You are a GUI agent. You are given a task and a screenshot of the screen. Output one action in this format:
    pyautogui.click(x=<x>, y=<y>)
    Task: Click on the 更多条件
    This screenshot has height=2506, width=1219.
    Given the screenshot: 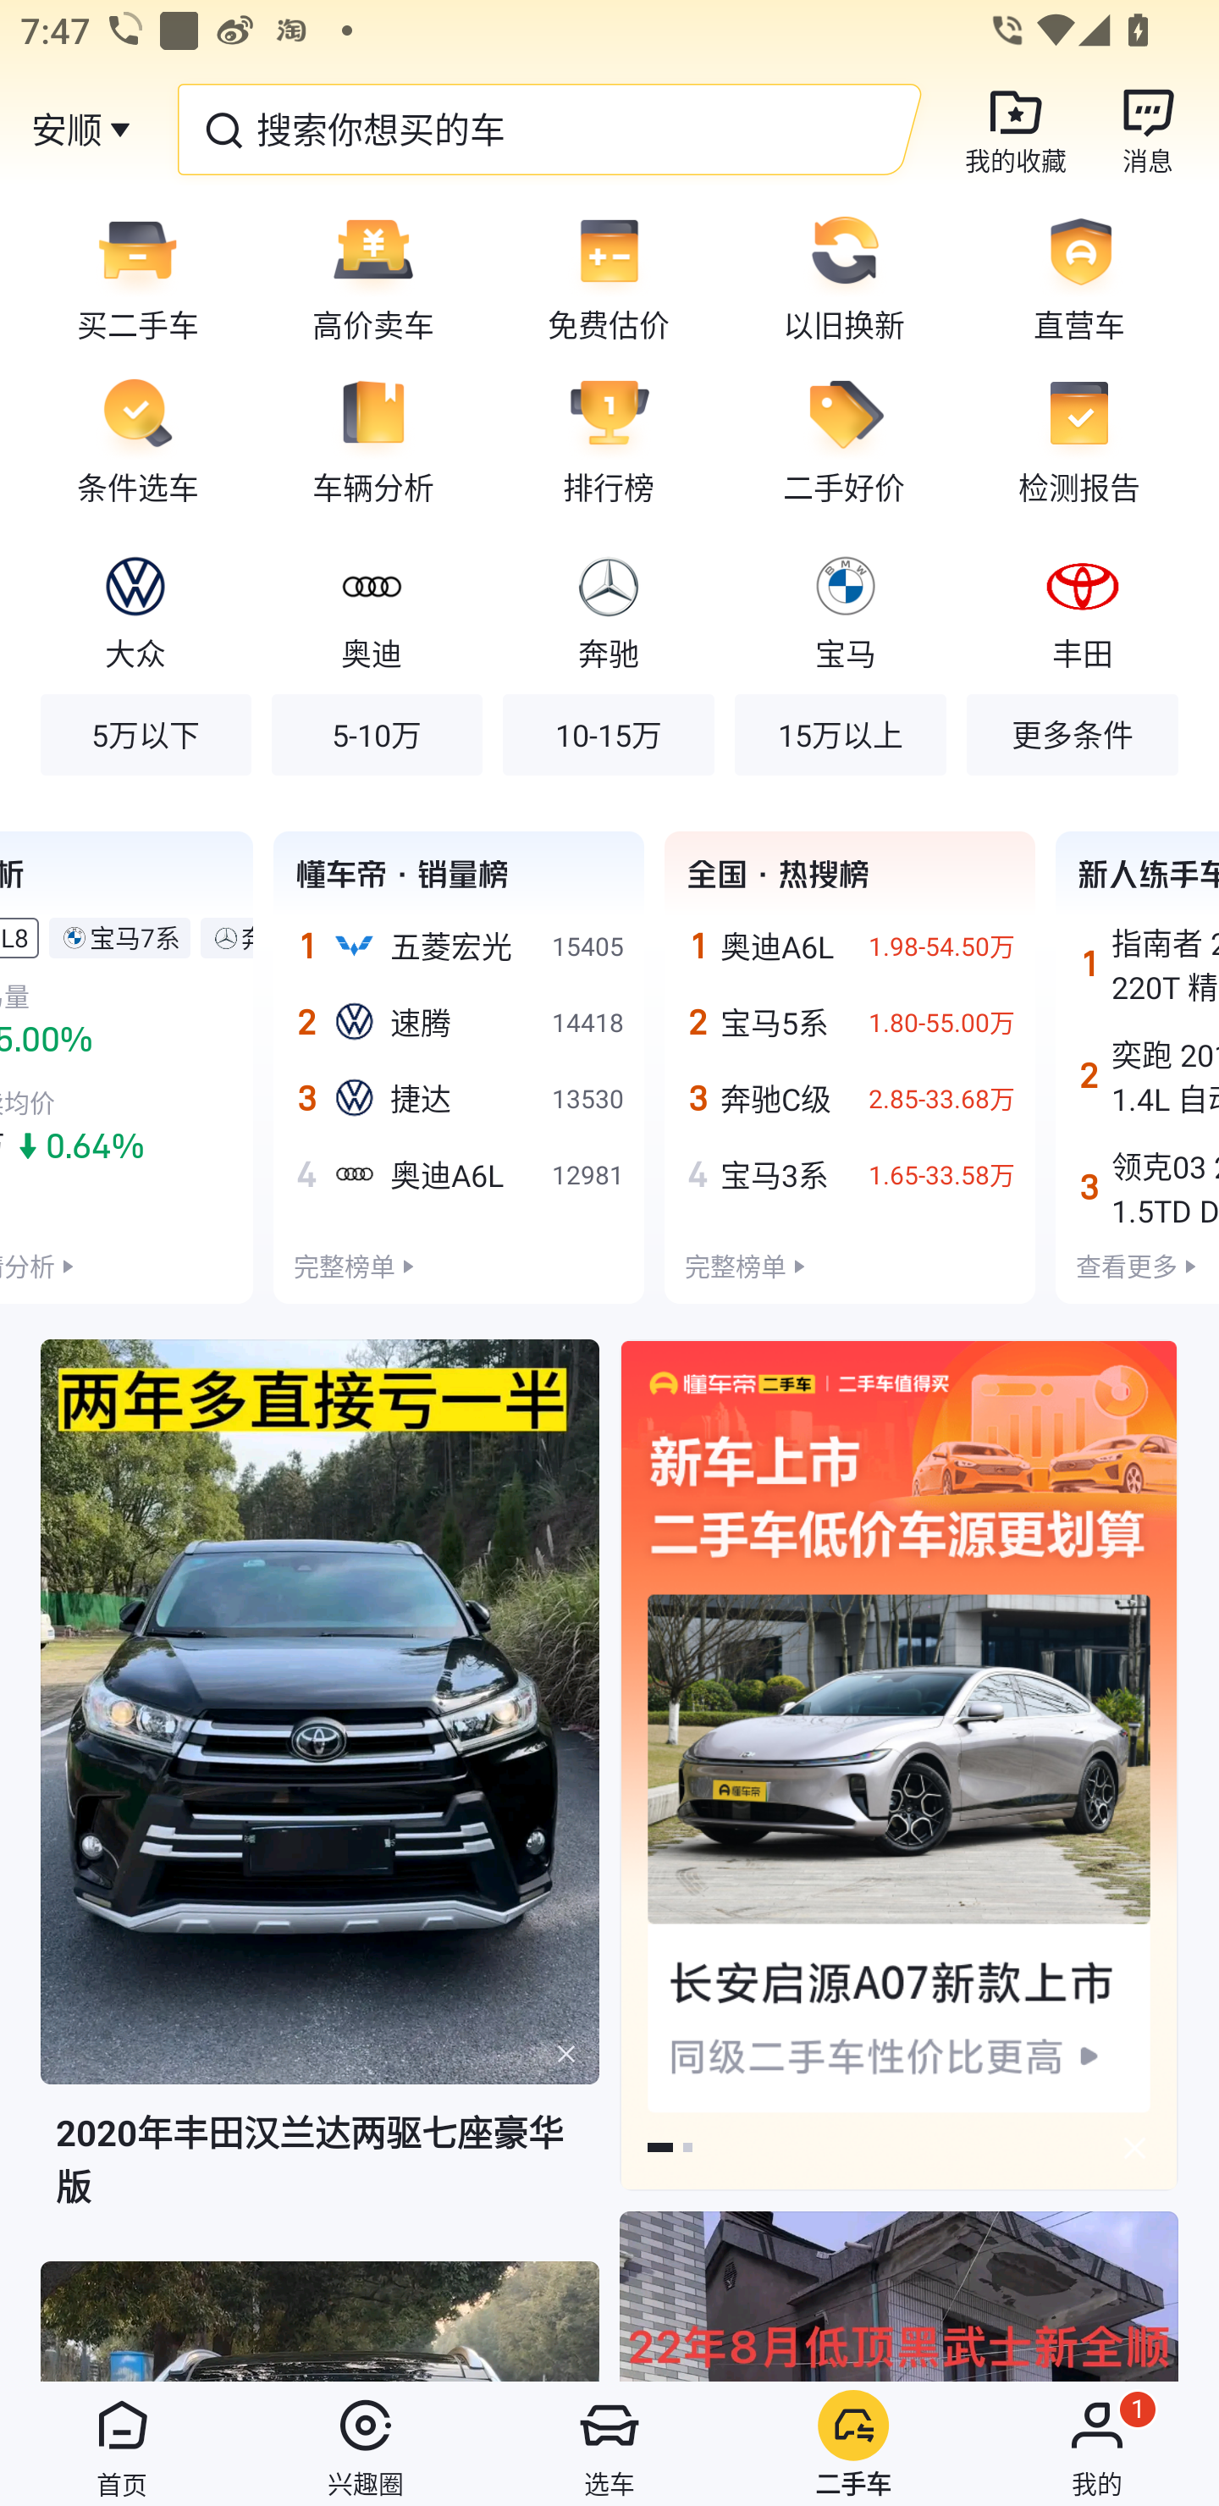 What is the action you would take?
    pyautogui.click(x=1072, y=733)
    